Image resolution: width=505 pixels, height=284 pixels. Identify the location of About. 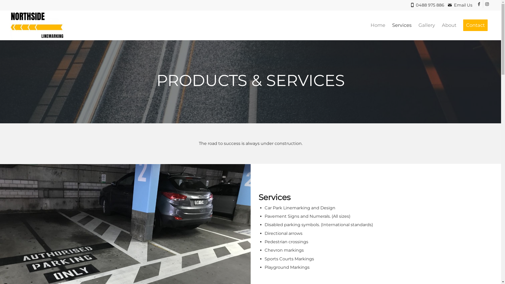
(449, 25).